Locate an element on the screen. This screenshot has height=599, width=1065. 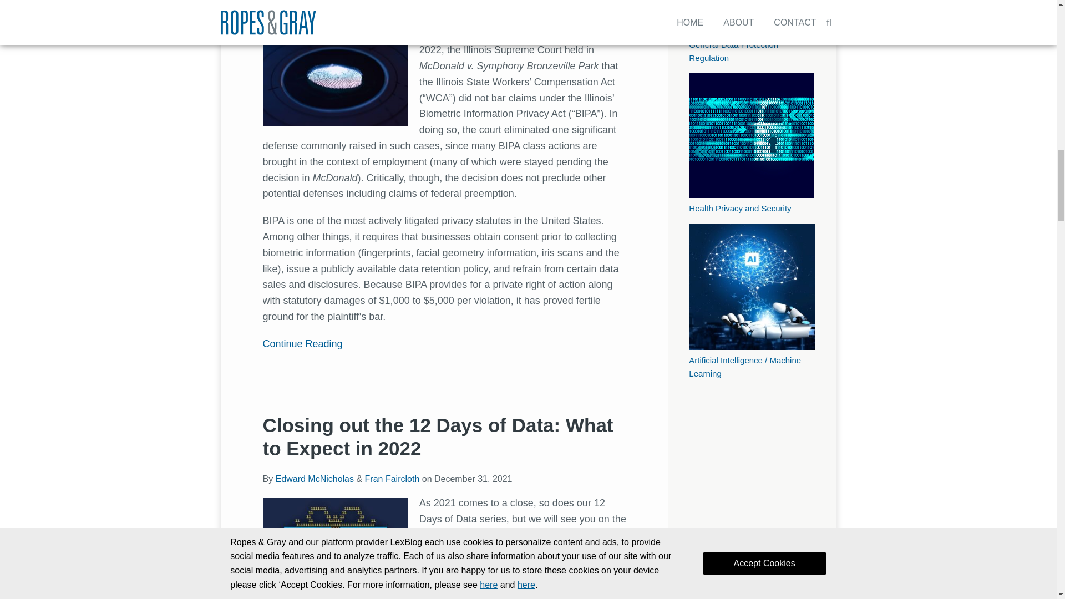
Fran Faircloth is located at coordinates (392, 479).